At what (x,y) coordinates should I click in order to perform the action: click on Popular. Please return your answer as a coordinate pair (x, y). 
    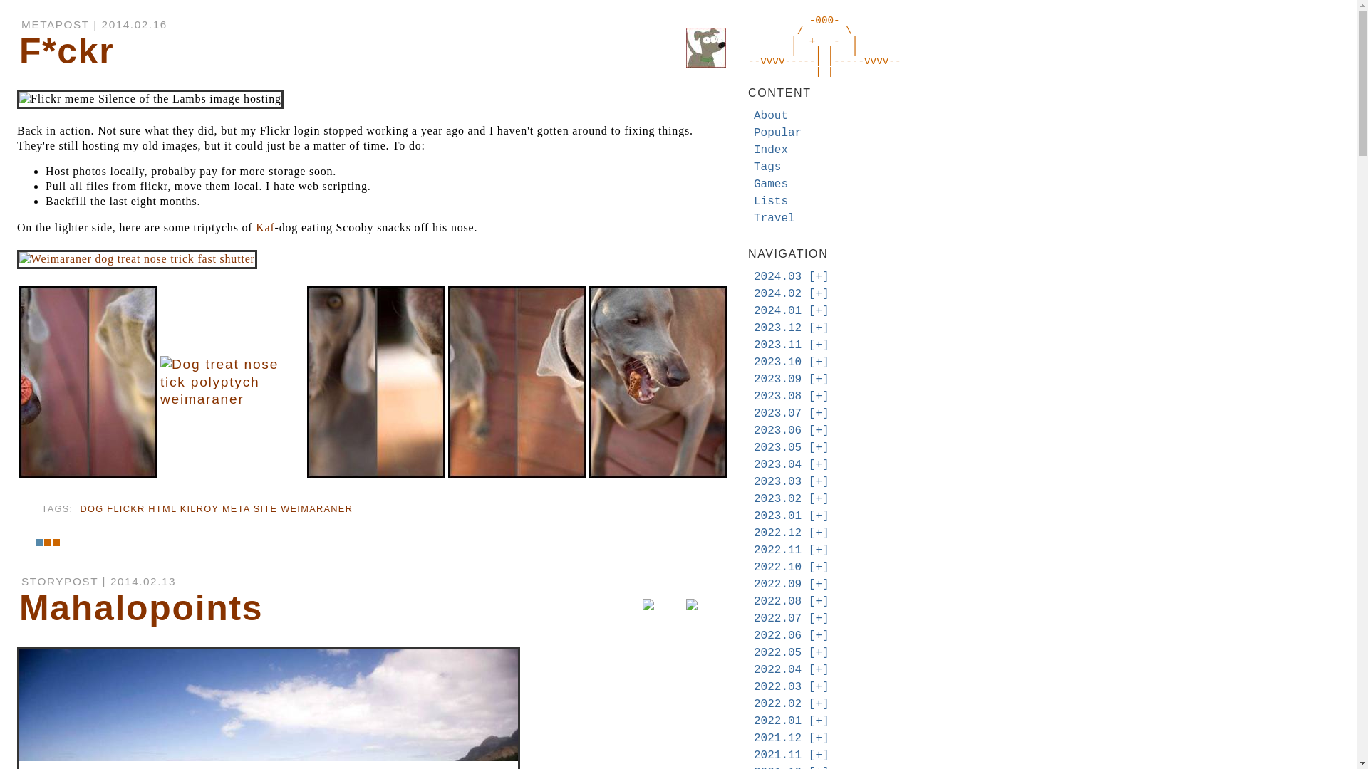
    Looking at the image, I should click on (777, 132).